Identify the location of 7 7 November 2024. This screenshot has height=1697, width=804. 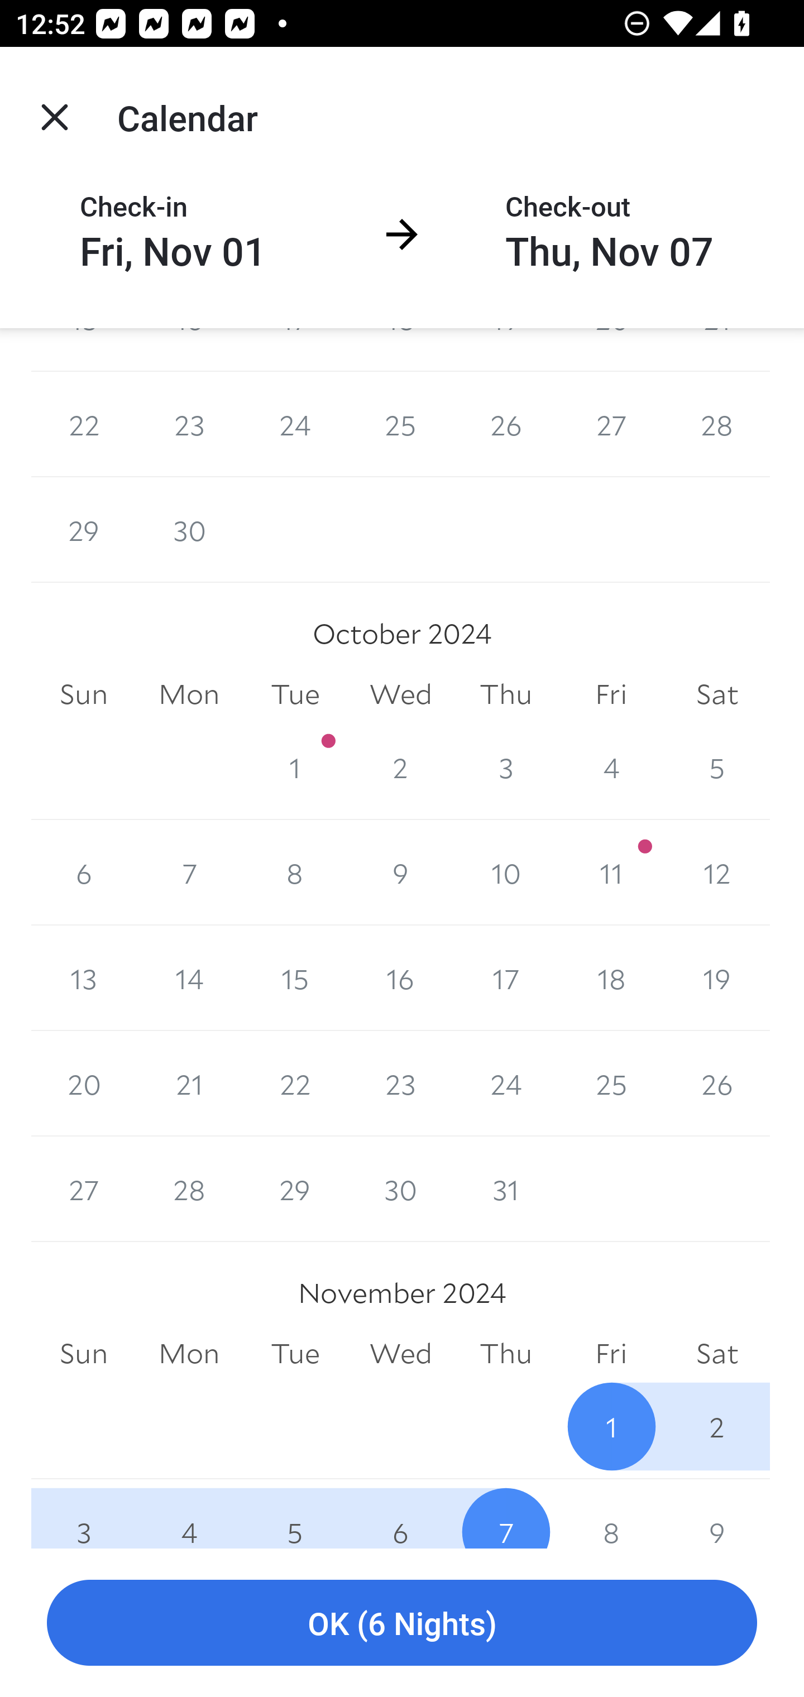
(506, 1513).